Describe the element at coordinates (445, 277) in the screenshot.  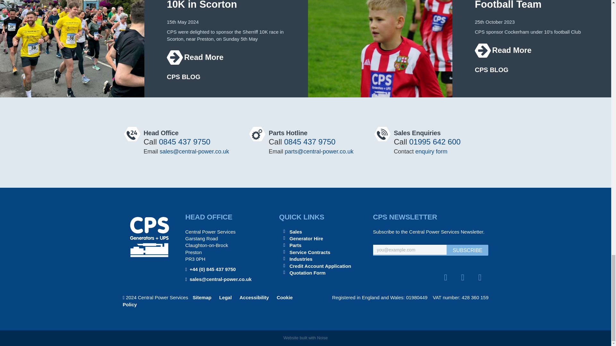
I see `LinkedIn` at that location.